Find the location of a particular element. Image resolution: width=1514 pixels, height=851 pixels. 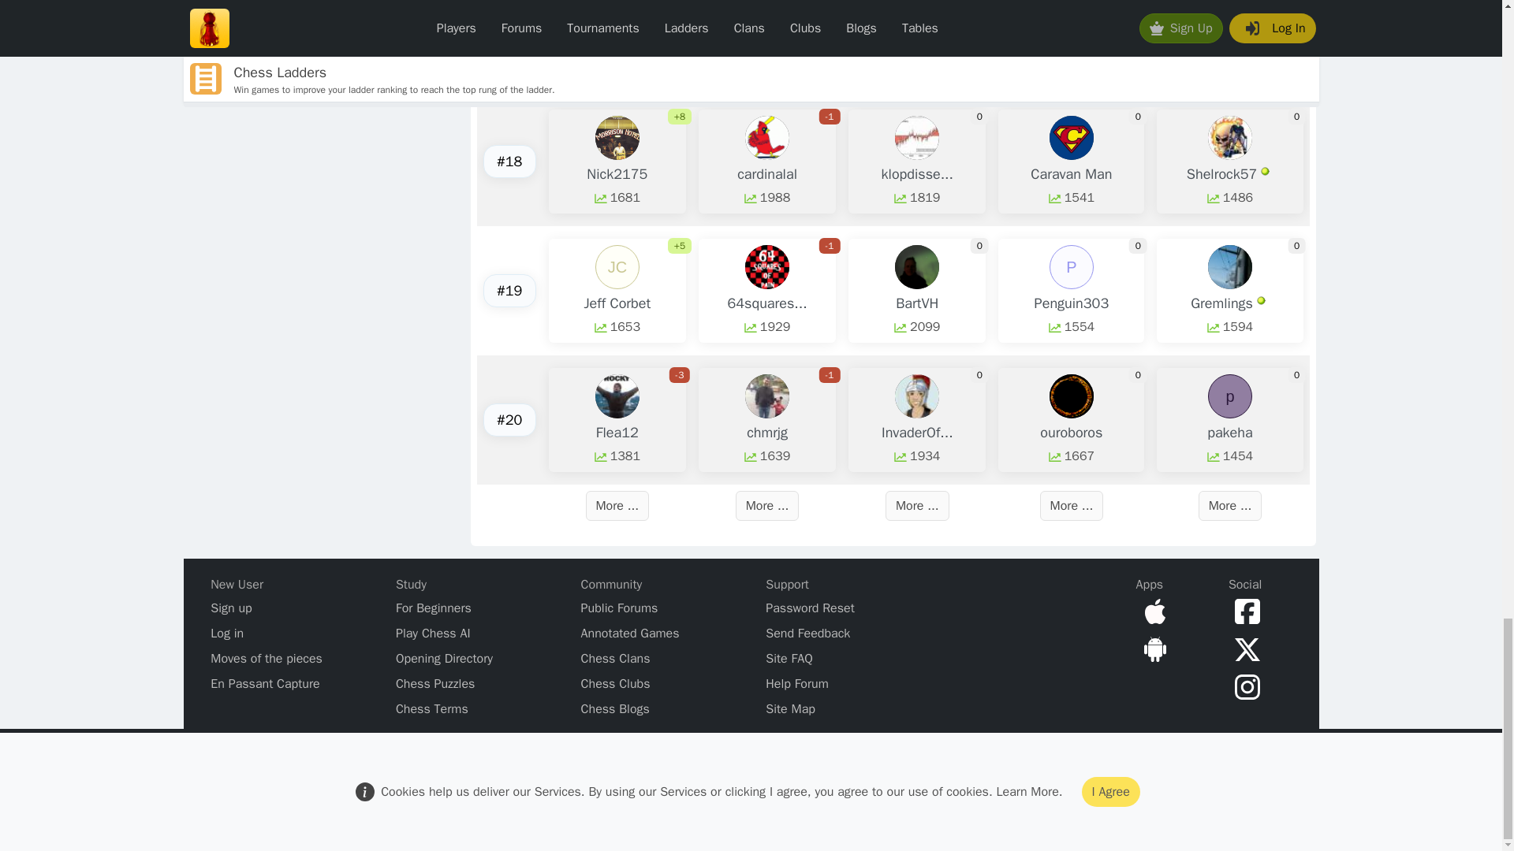

Twitter is located at coordinates (1244, 648).